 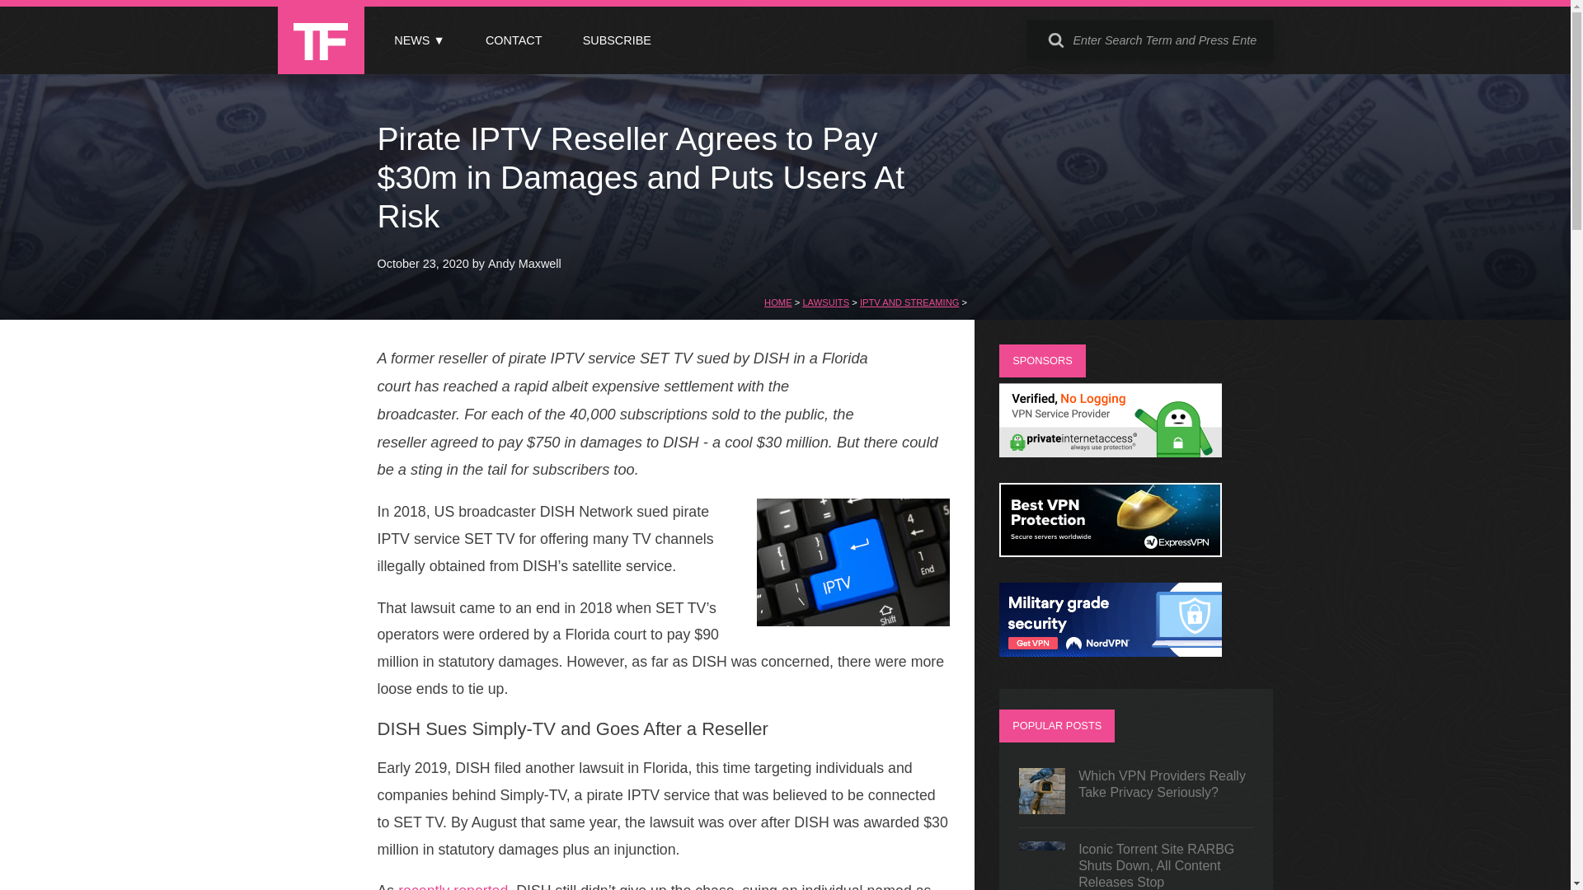 What do you see at coordinates (909, 302) in the screenshot?
I see `Go to the IPTV and Streaming category archives.` at bounding box center [909, 302].